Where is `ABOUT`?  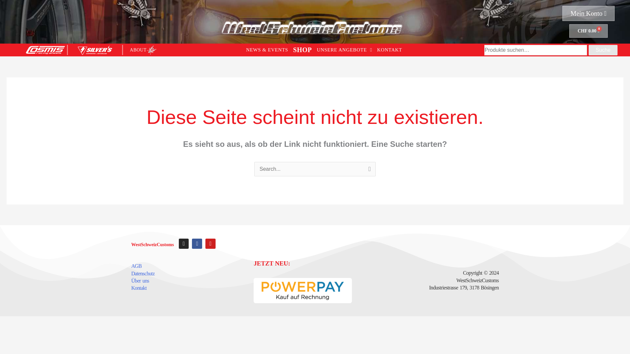 ABOUT is located at coordinates (136, 266).